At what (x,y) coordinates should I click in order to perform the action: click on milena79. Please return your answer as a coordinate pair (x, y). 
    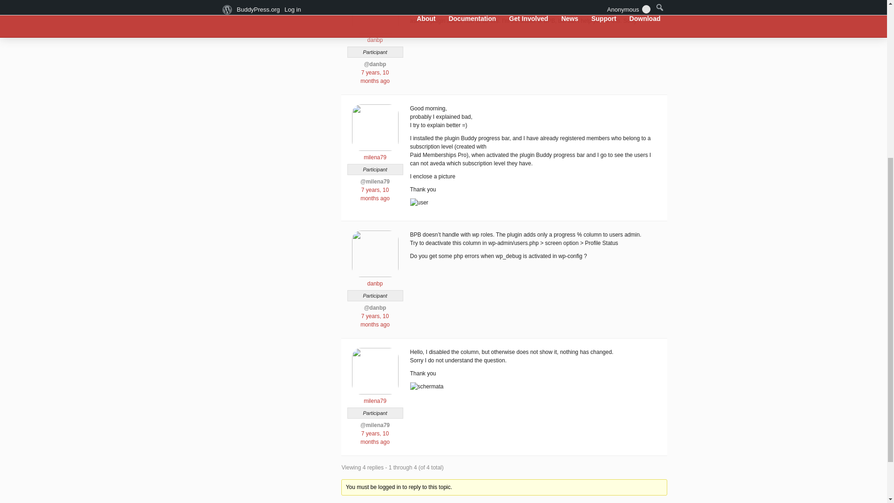
    Looking at the image, I should click on (374, 397).